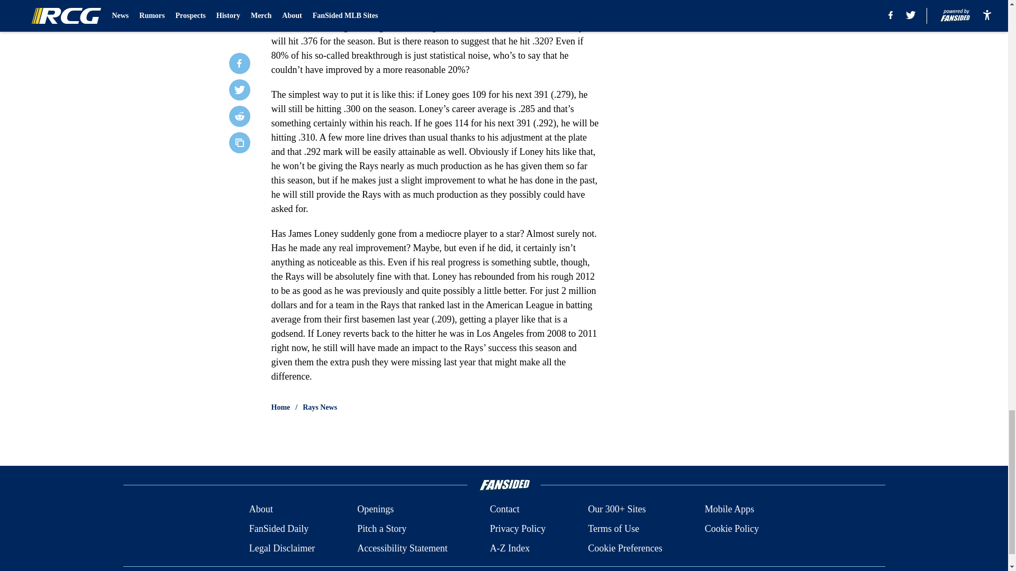 The width and height of the screenshot is (1016, 571). Describe the element at coordinates (504, 510) in the screenshot. I see `Contact` at that location.